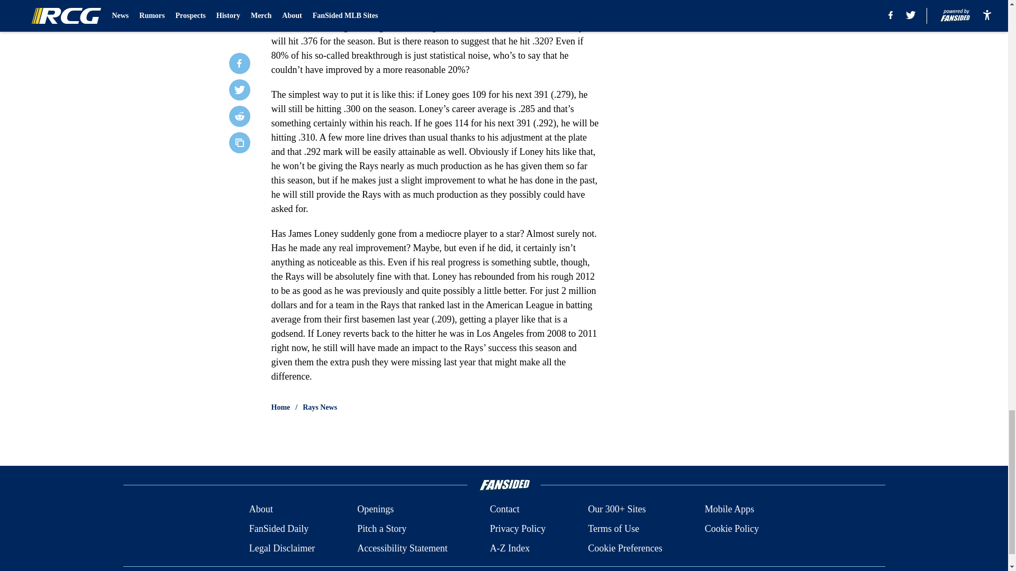 The width and height of the screenshot is (1016, 571). Describe the element at coordinates (504, 510) in the screenshot. I see `Contact` at that location.